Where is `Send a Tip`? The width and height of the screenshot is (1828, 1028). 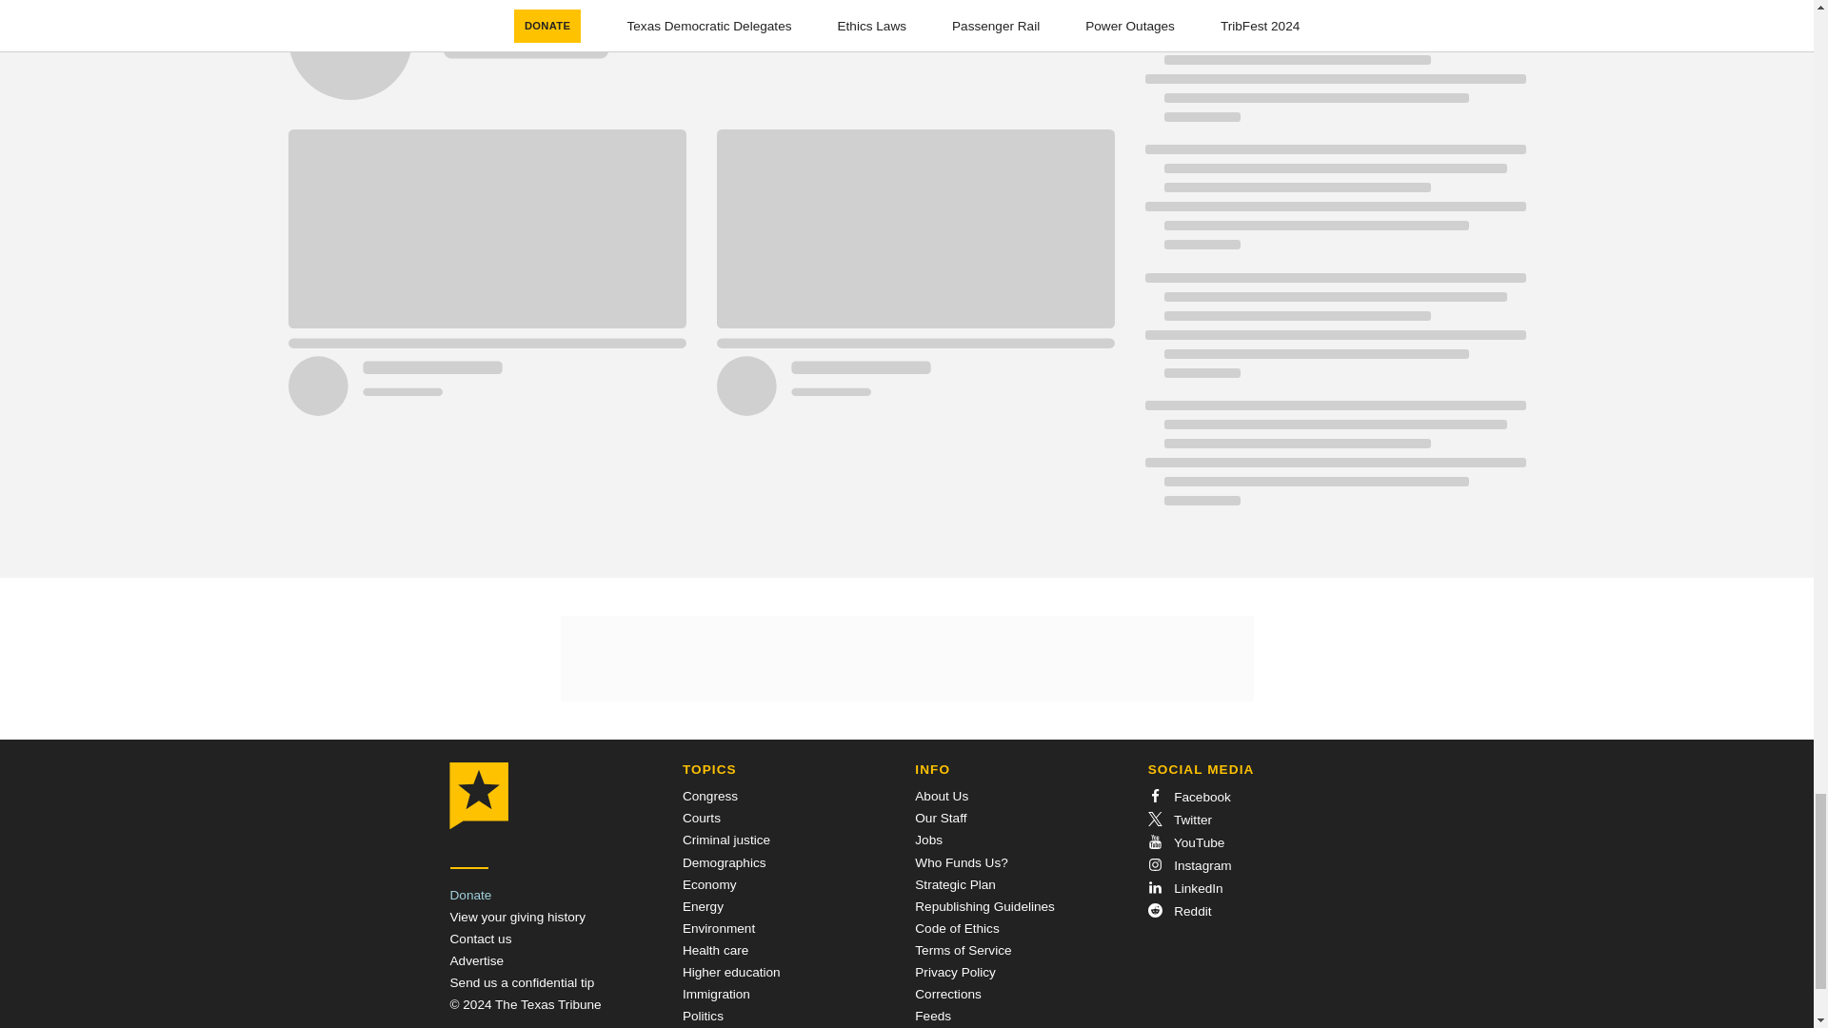 Send a Tip is located at coordinates (522, 982).